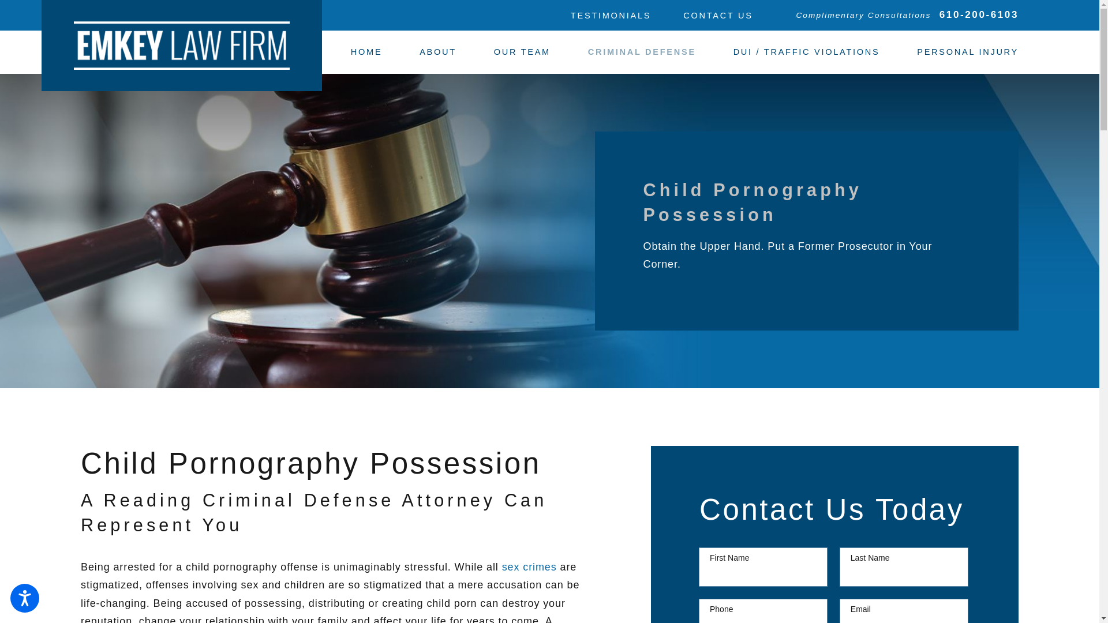 The width and height of the screenshot is (1108, 623). I want to click on CRIMINAL DEFENSE, so click(642, 52).